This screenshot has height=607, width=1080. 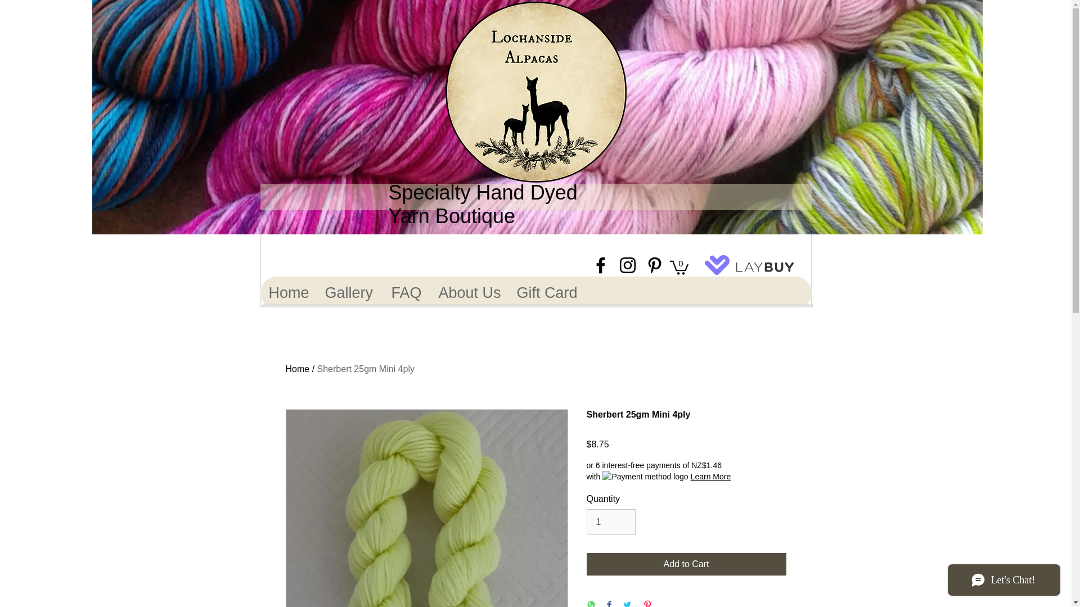 What do you see at coordinates (295, 265) in the screenshot?
I see `Site Search` at bounding box center [295, 265].